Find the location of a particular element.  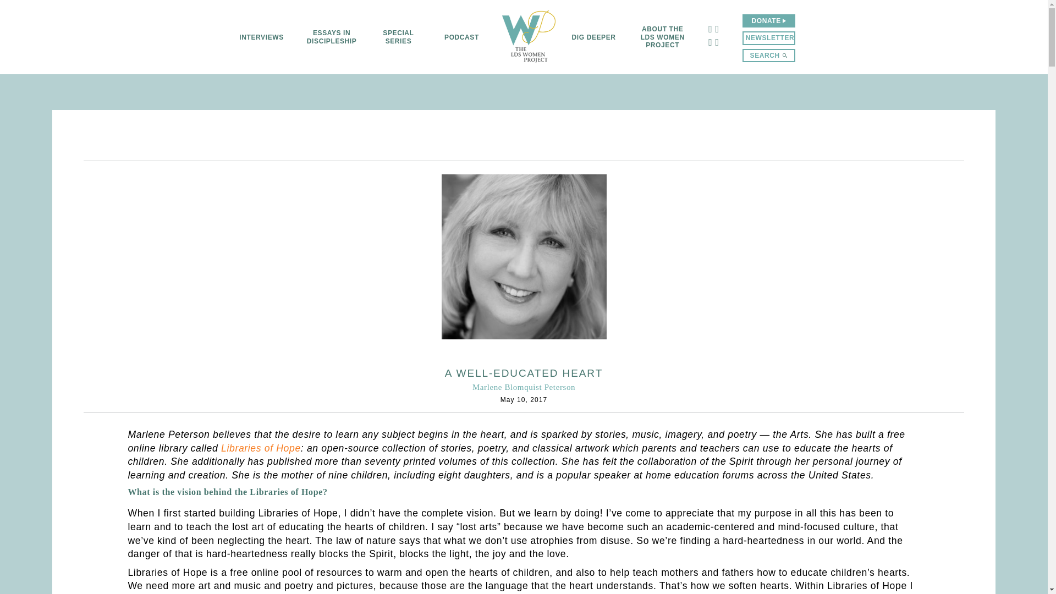

INTERVIEWS is located at coordinates (261, 37).